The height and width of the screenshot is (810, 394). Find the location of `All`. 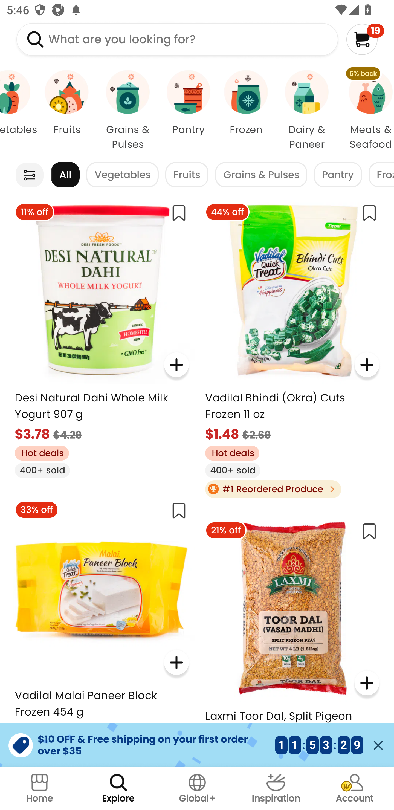

All is located at coordinates (65, 175).